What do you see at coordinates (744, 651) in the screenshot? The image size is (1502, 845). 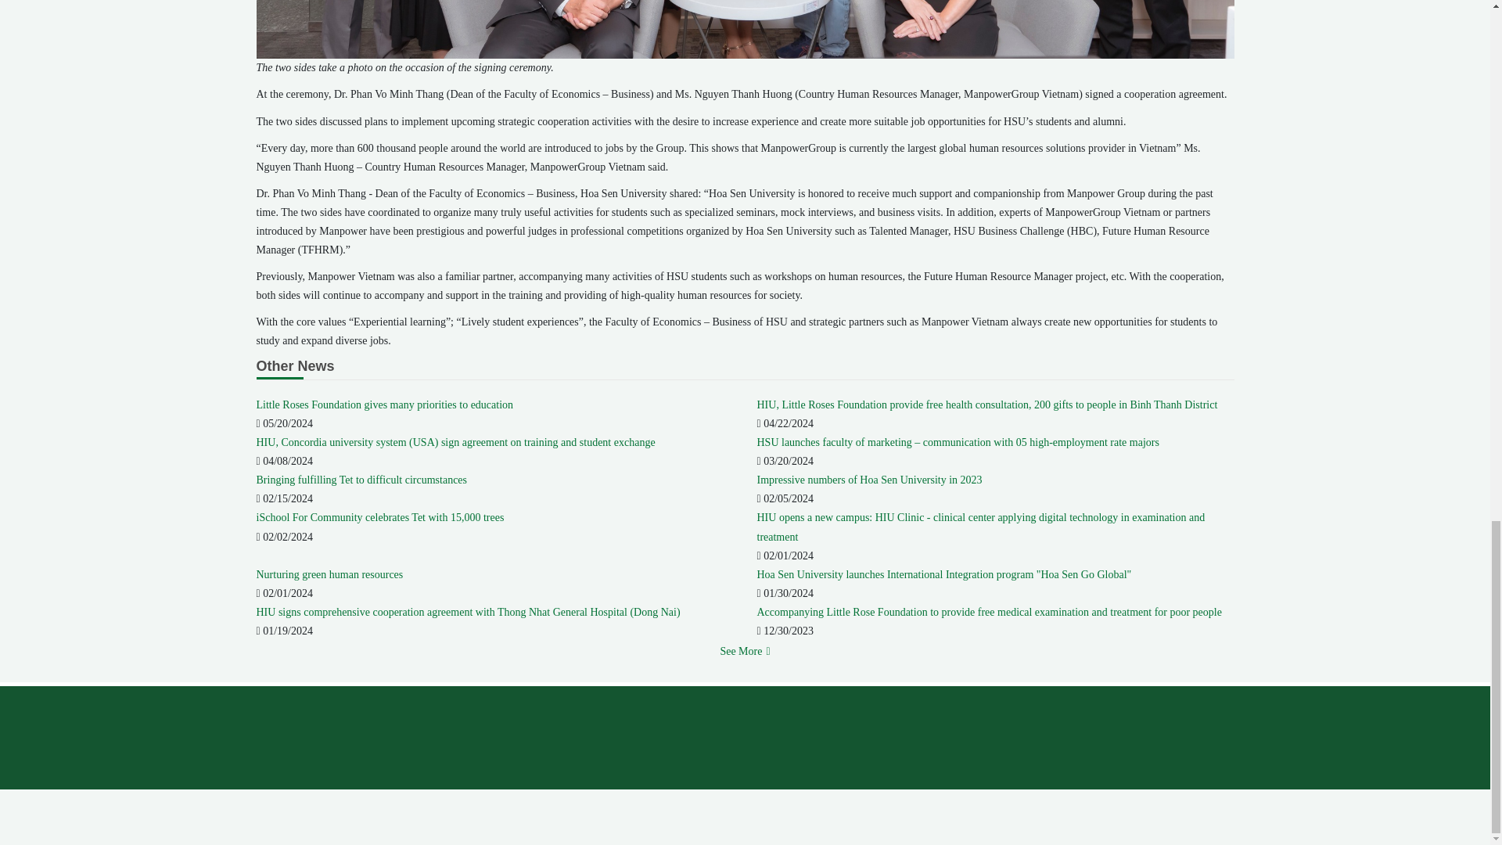 I see `See More` at bounding box center [744, 651].